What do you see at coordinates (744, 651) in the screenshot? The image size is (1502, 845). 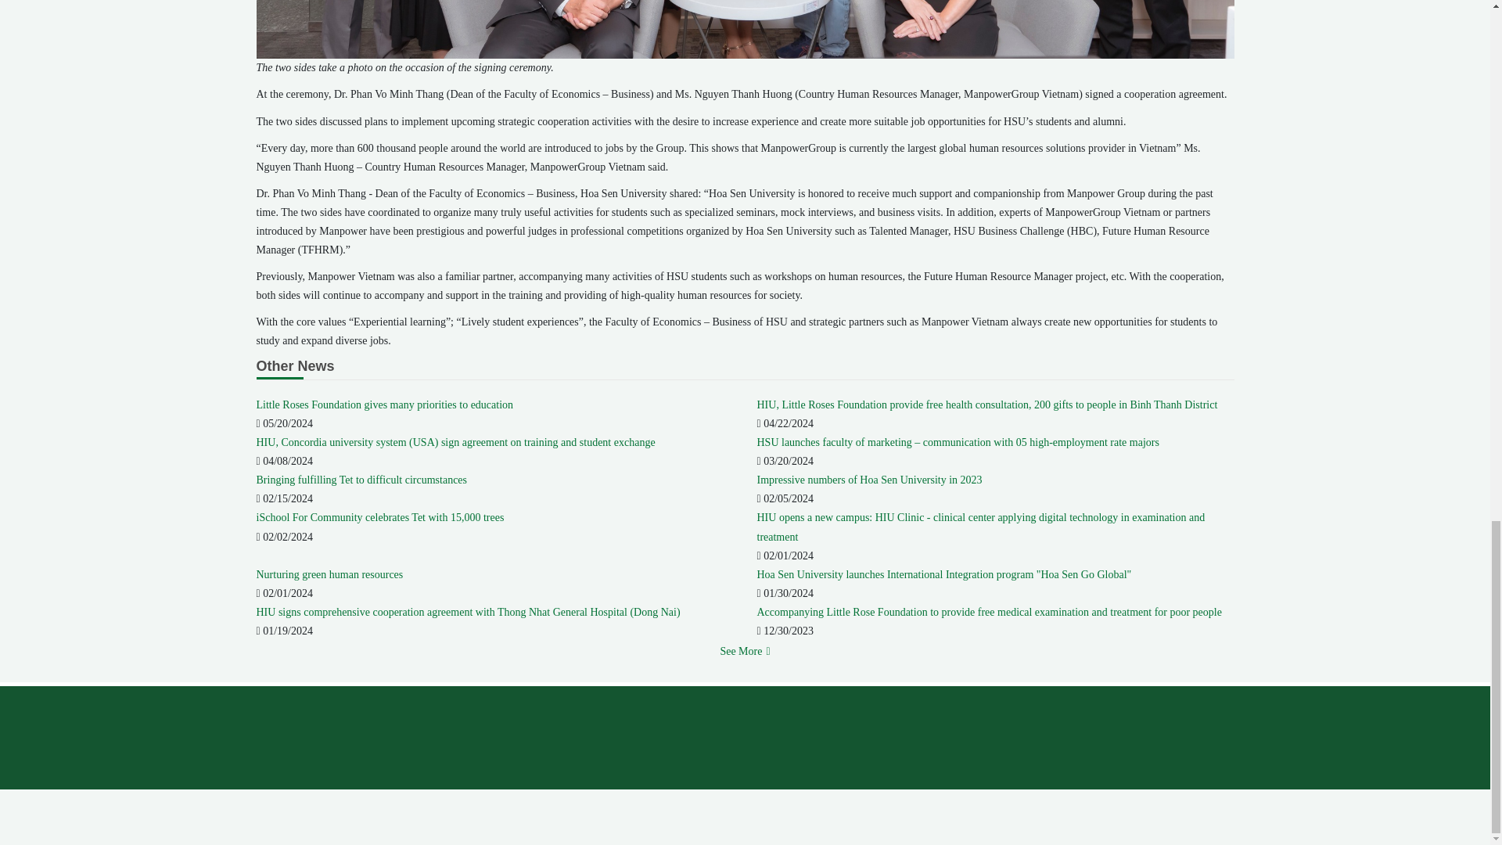 I see `See More` at bounding box center [744, 651].